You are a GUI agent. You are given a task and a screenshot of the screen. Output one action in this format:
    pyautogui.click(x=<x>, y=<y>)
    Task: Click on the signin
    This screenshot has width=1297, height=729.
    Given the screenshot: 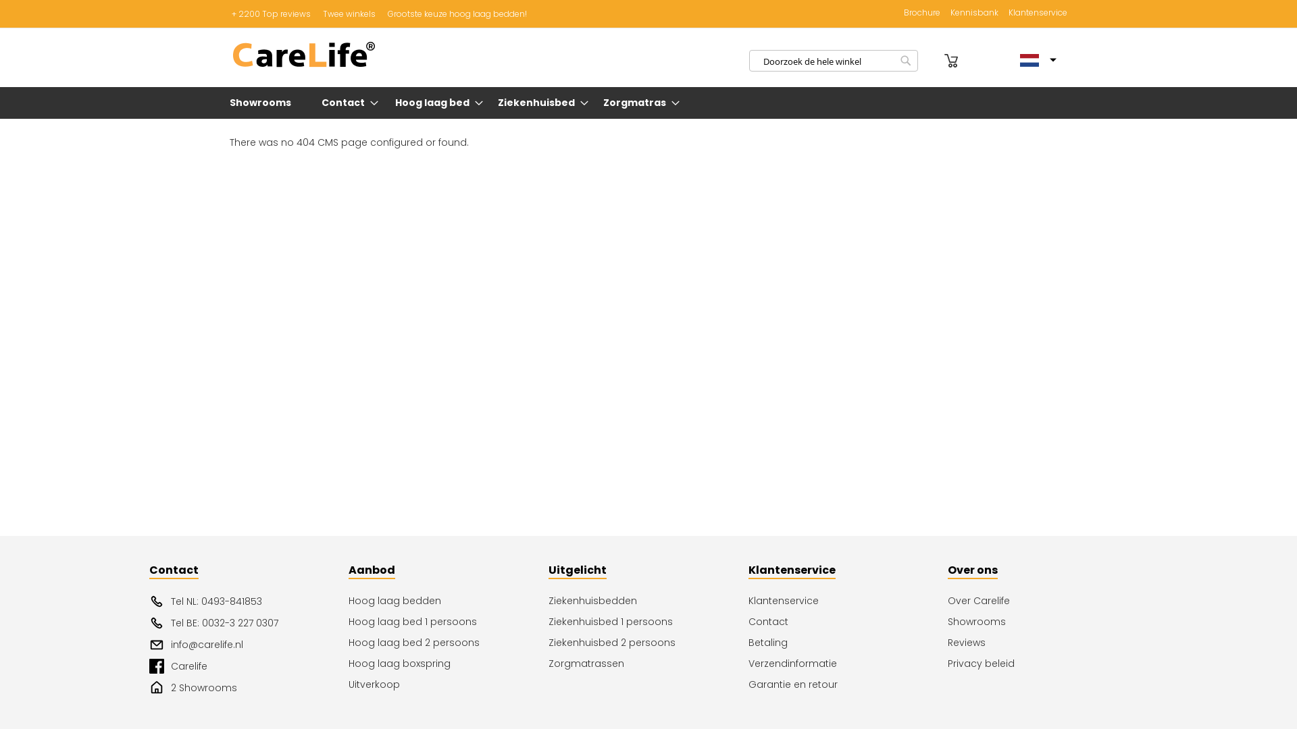 What is the action you would take?
    pyautogui.click(x=933, y=61)
    